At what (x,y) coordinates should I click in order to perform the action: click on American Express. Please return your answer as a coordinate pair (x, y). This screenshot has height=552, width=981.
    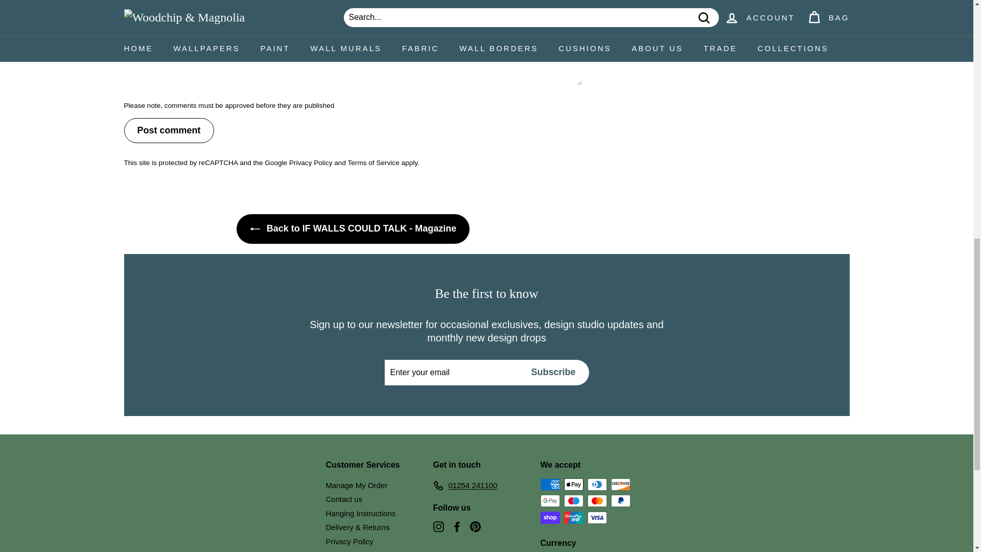
    Looking at the image, I should click on (550, 485).